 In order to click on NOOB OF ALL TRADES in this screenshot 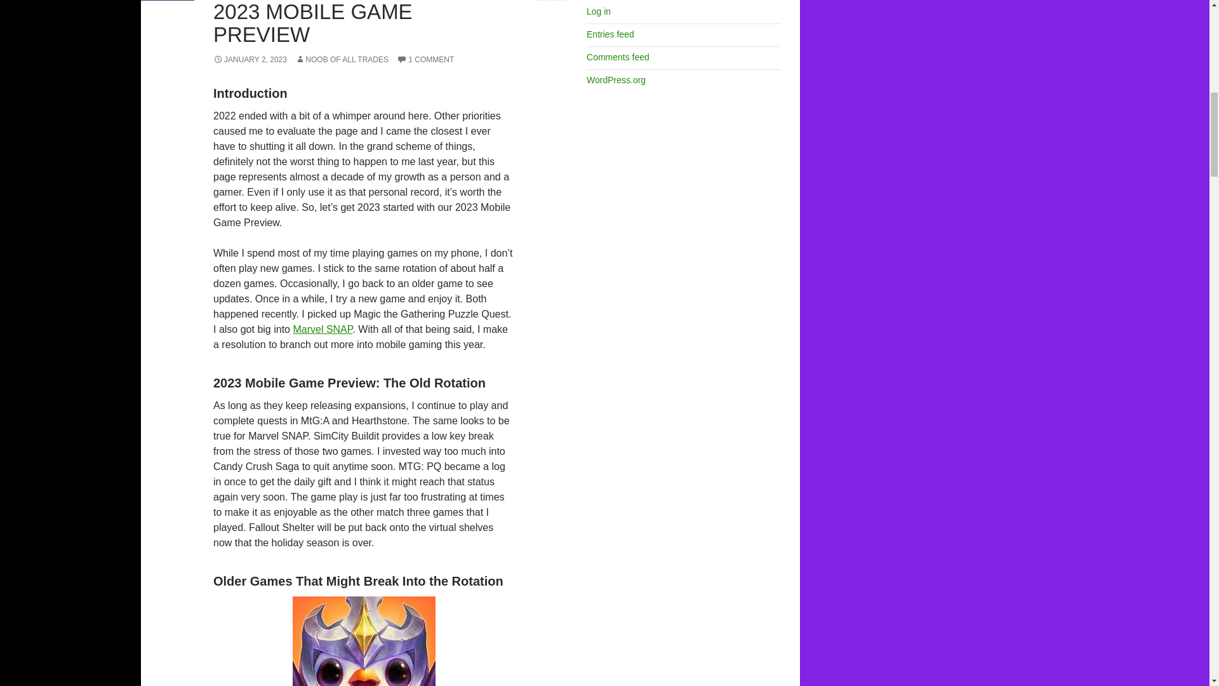, I will do `click(342, 60)`.